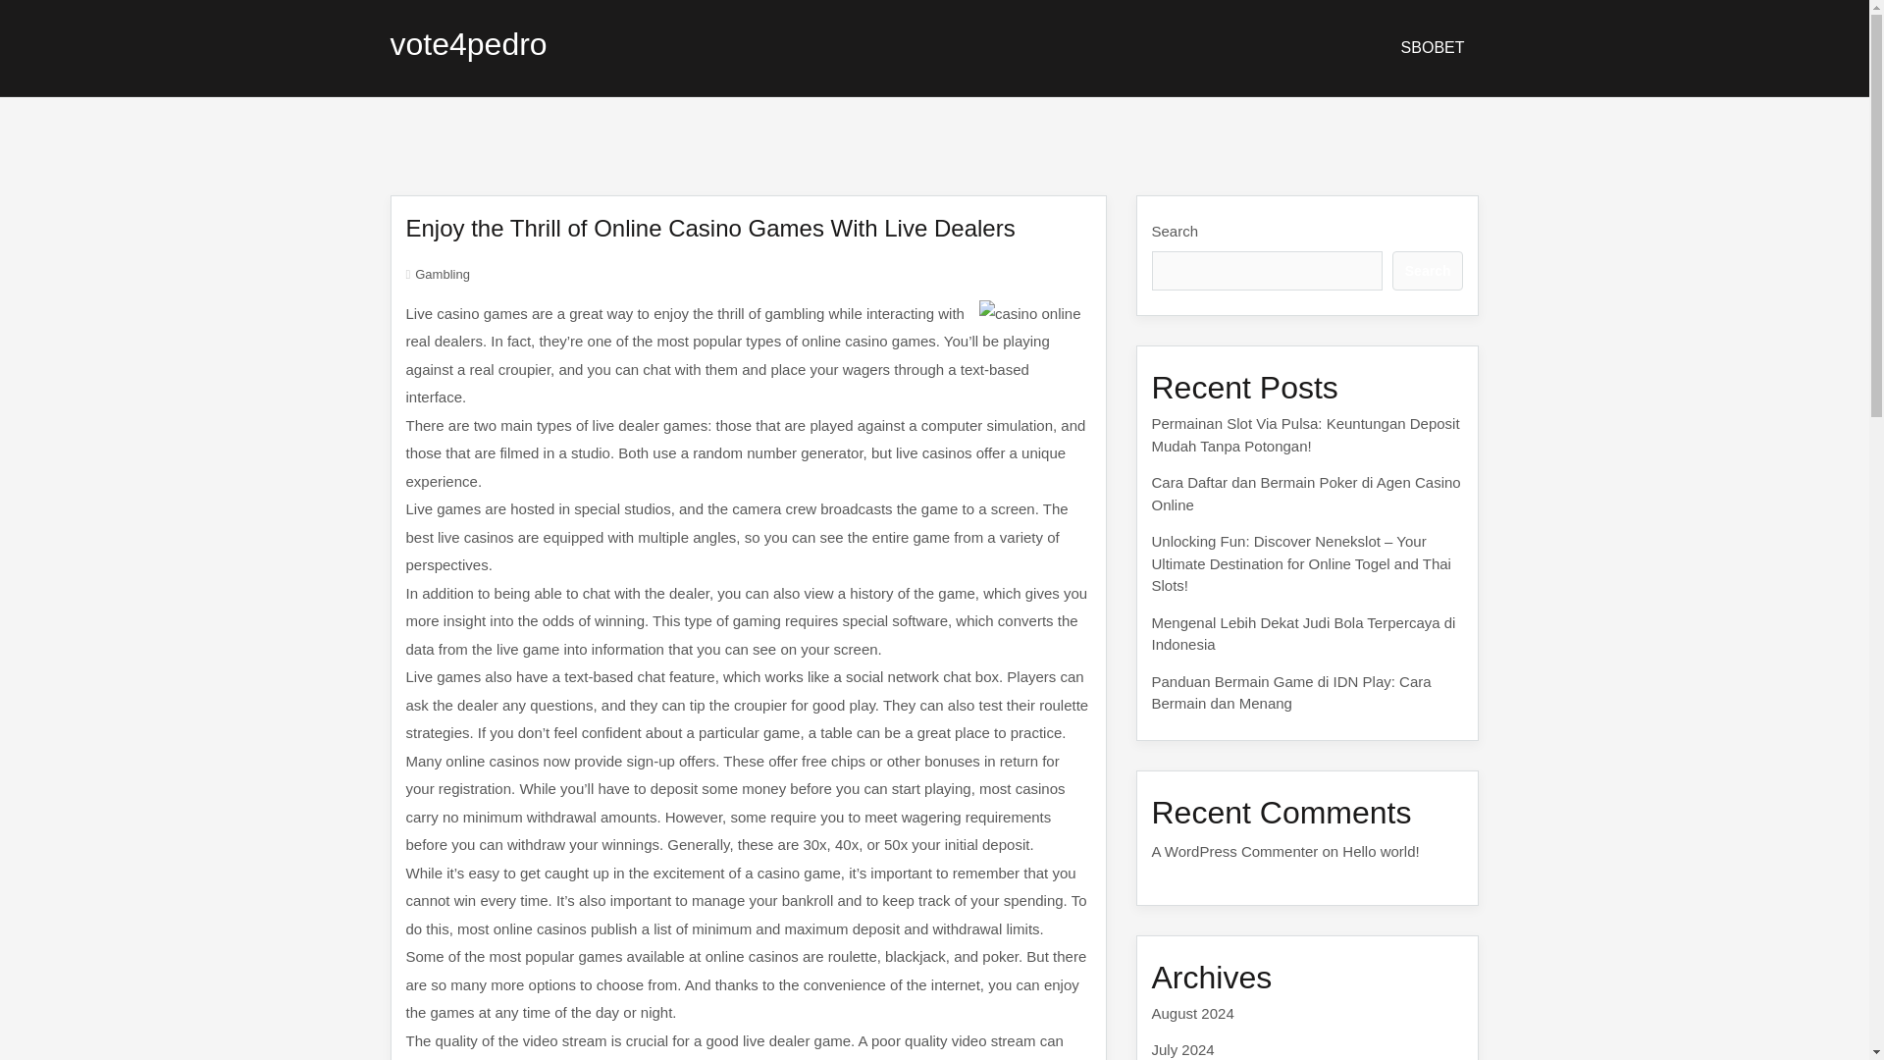 The width and height of the screenshot is (1884, 1060). I want to click on A WordPress Commenter, so click(1234, 850).